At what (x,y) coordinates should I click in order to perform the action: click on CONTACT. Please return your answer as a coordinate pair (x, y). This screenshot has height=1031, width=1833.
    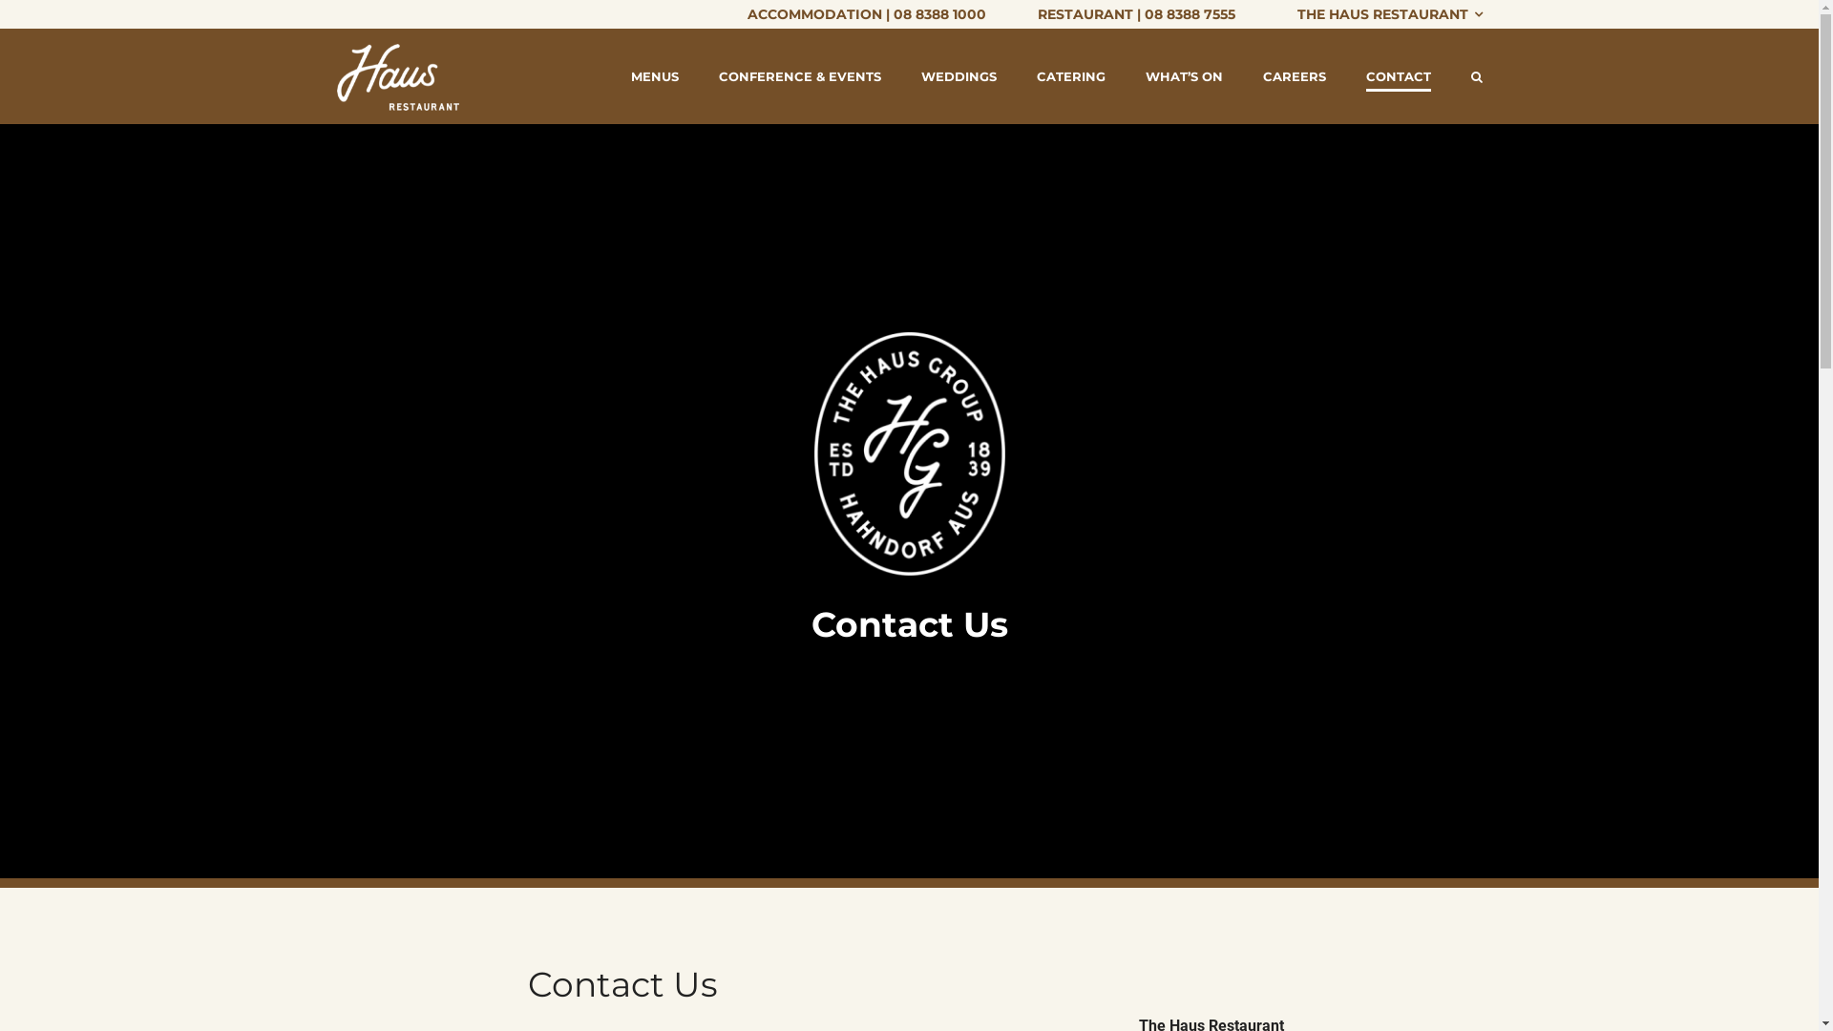
    Looking at the image, I should click on (1398, 76).